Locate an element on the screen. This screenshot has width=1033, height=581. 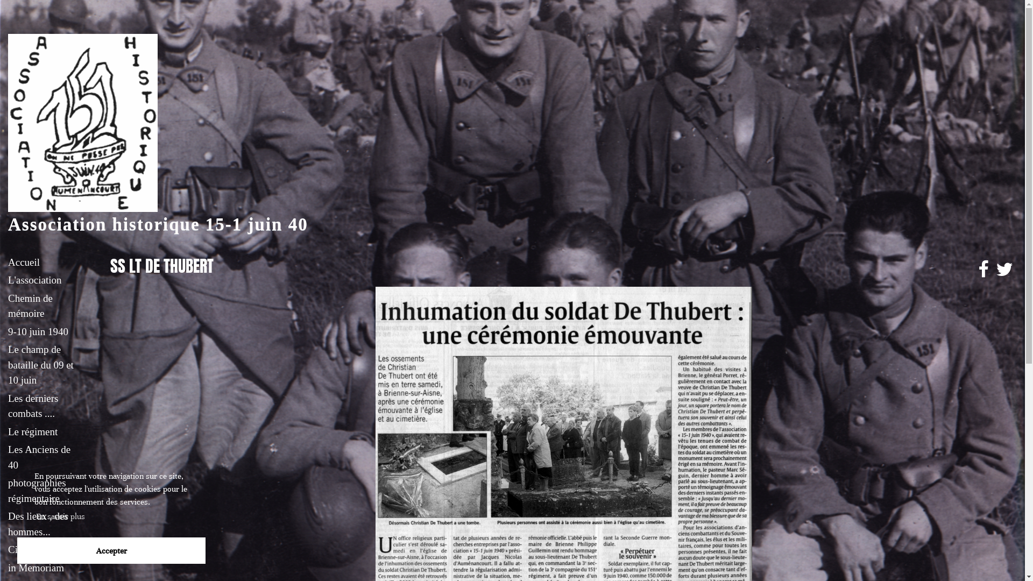
En savoir plus is located at coordinates (60, 516).